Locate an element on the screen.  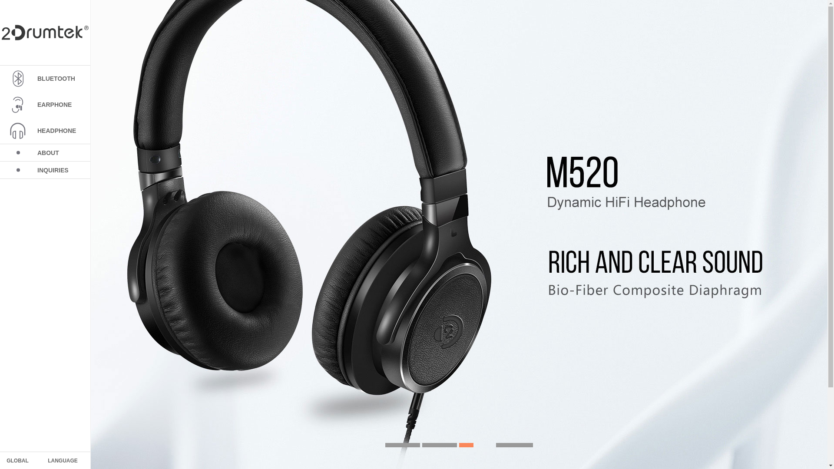
BLUETOOTH
EARPHONE
HEADPHONE is located at coordinates (45, 104).